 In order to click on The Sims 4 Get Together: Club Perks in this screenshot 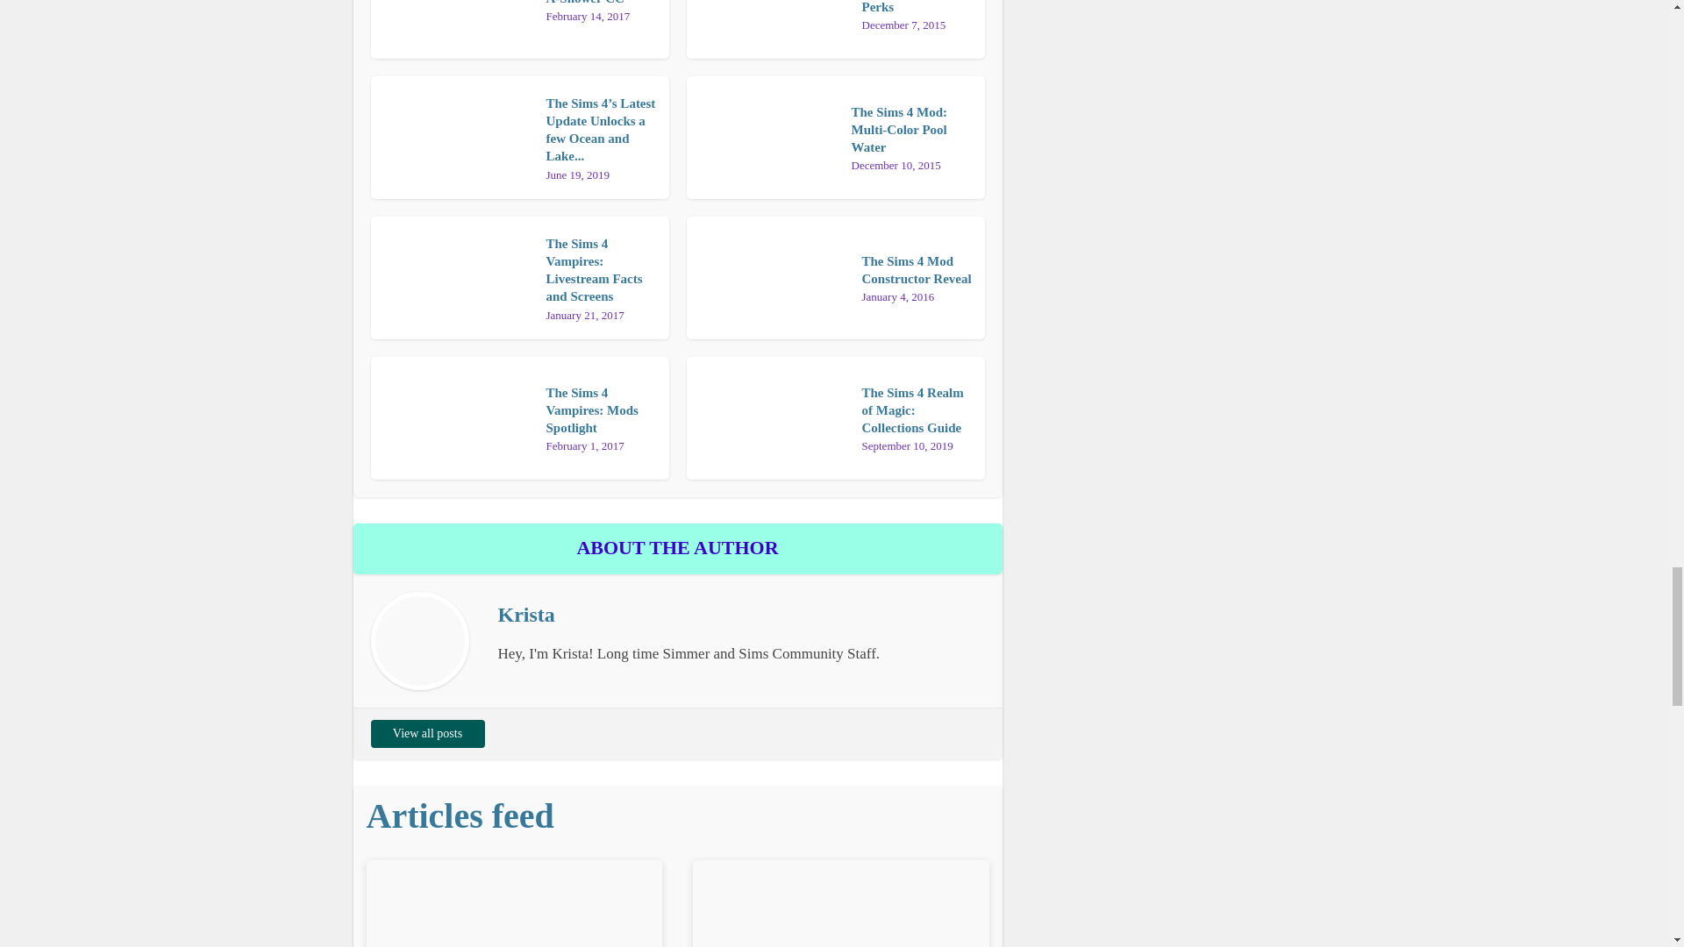, I will do `click(903, 7)`.